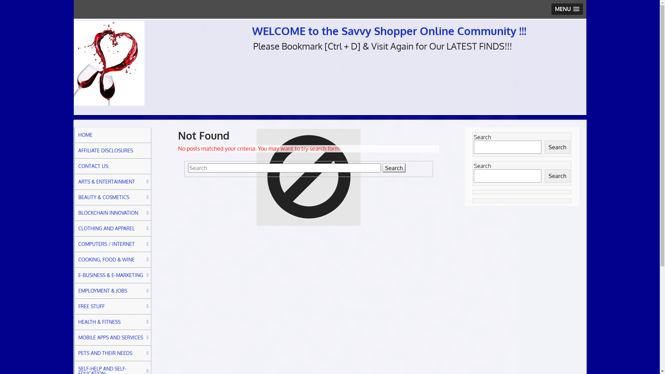  What do you see at coordinates (389, 30) in the screenshot?
I see `WELCOME to the Savvy Shopper Online Community !!!` at bounding box center [389, 30].